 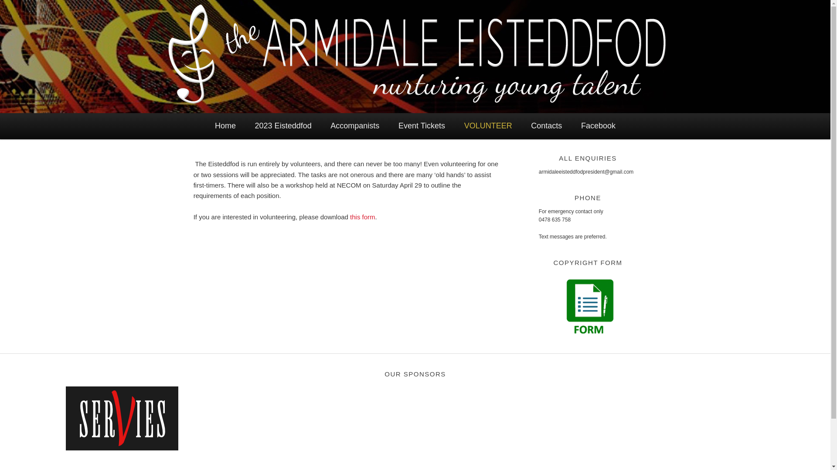 I want to click on Home, so click(x=225, y=126).